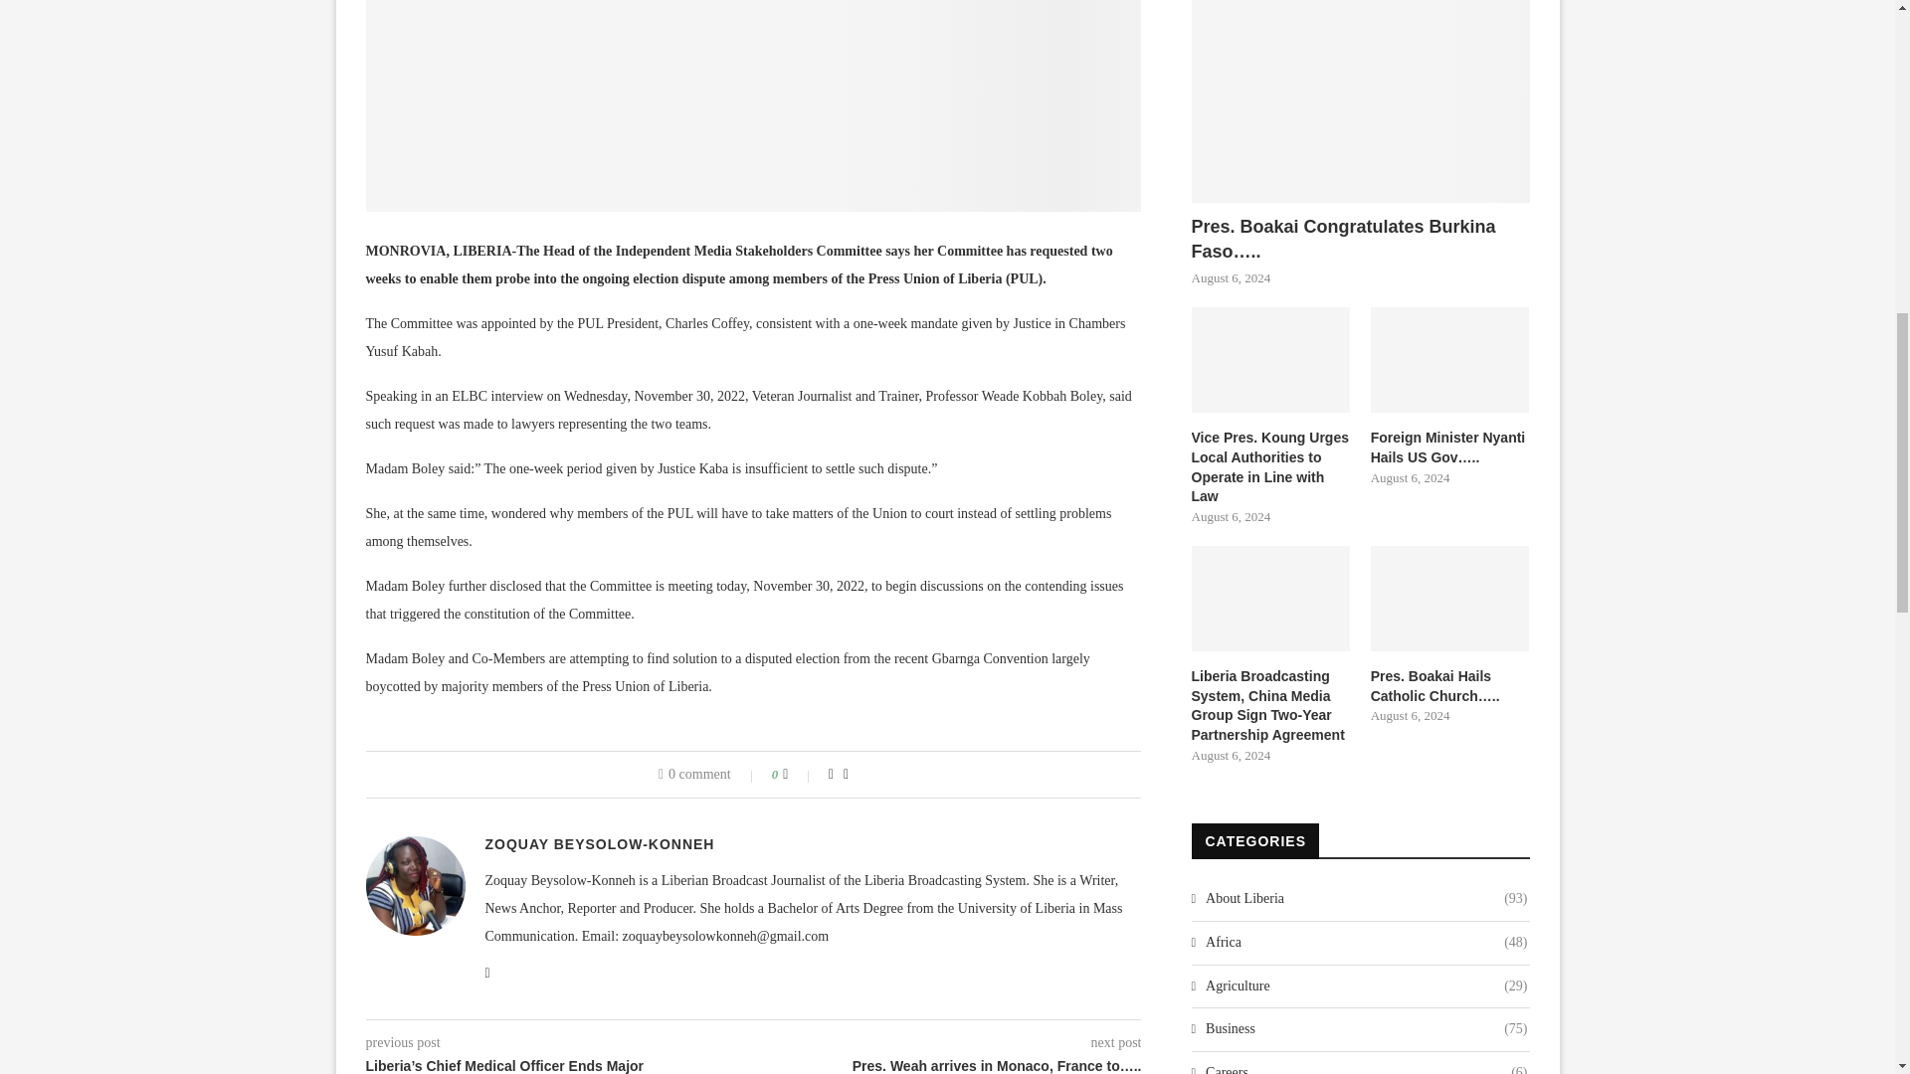 The height and width of the screenshot is (1074, 1910). Describe the element at coordinates (799, 775) in the screenshot. I see `Like` at that location.